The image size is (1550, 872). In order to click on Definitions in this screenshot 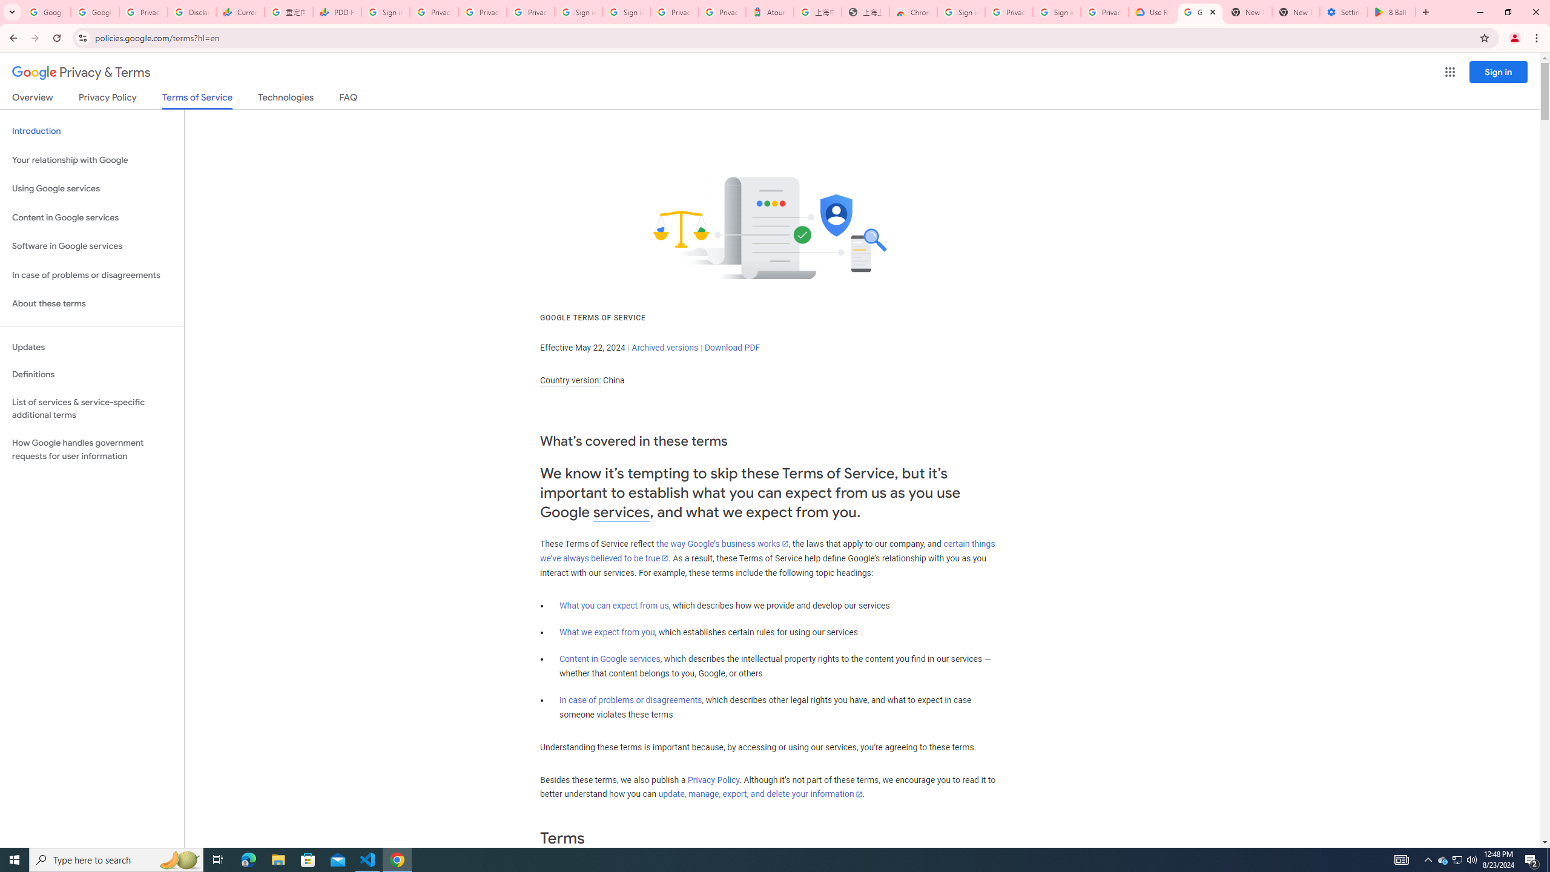, I will do `click(92, 375)`.